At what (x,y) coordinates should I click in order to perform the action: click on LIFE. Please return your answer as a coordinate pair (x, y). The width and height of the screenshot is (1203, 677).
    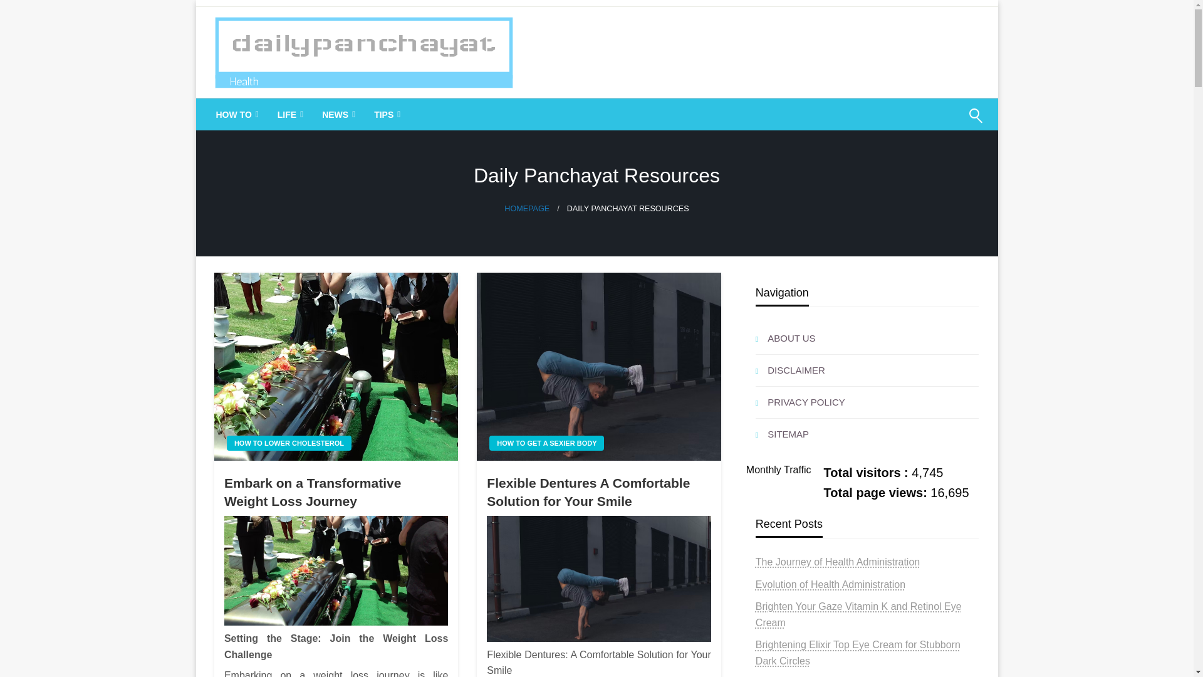
    Looking at the image, I should click on (289, 114).